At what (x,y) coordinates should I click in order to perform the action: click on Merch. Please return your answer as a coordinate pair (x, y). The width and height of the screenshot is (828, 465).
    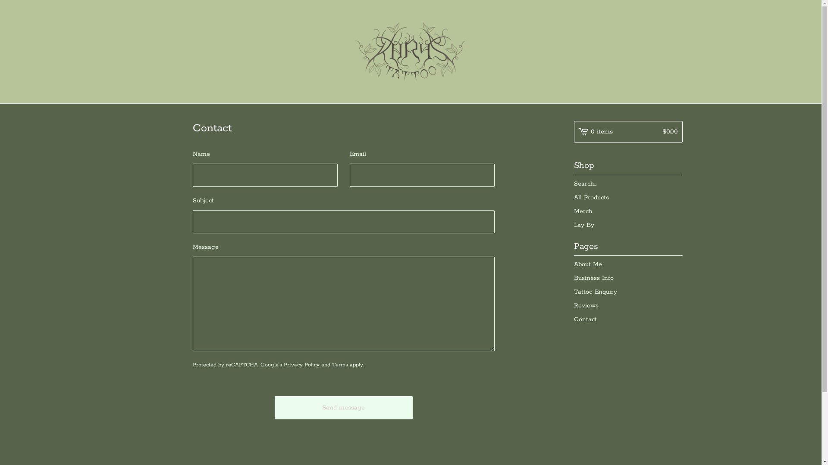
    Looking at the image, I should click on (628, 211).